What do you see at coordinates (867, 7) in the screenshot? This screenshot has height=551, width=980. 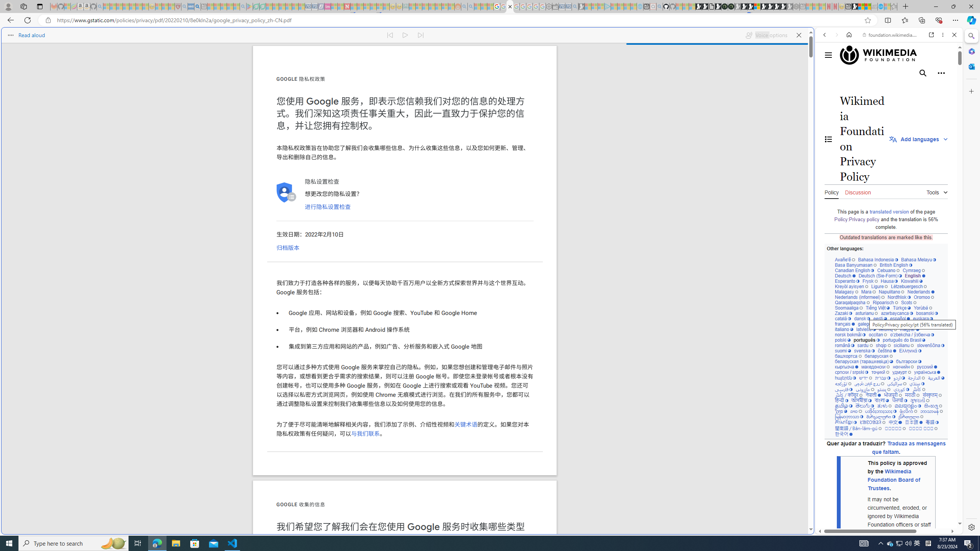 I see `Earth has six continents not seven, radical new study claims` at bounding box center [867, 7].